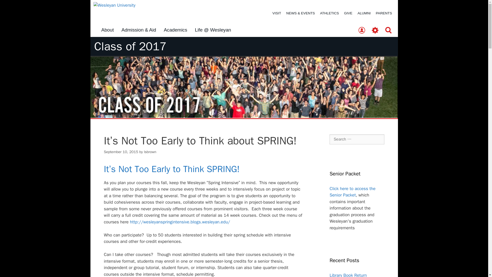 The image size is (492, 277). I want to click on Tools, so click(375, 31).